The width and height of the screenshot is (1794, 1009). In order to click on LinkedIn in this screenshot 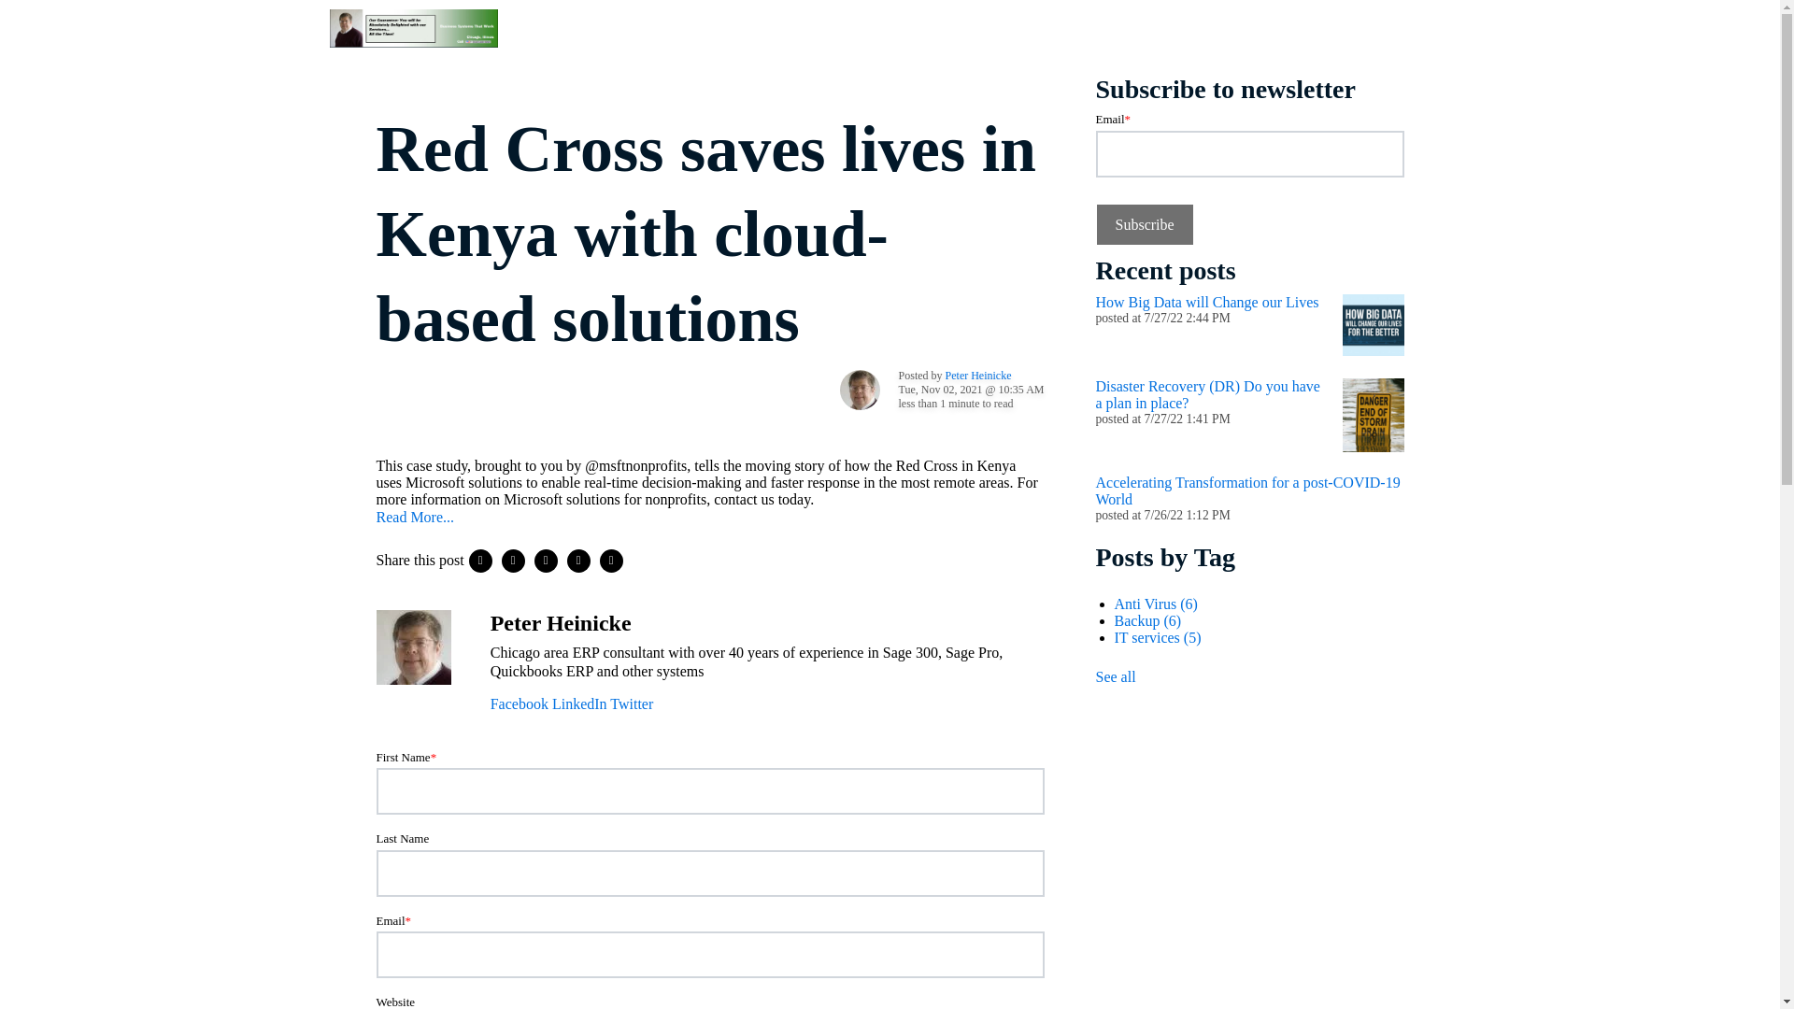, I will do `click(579, 704)`.